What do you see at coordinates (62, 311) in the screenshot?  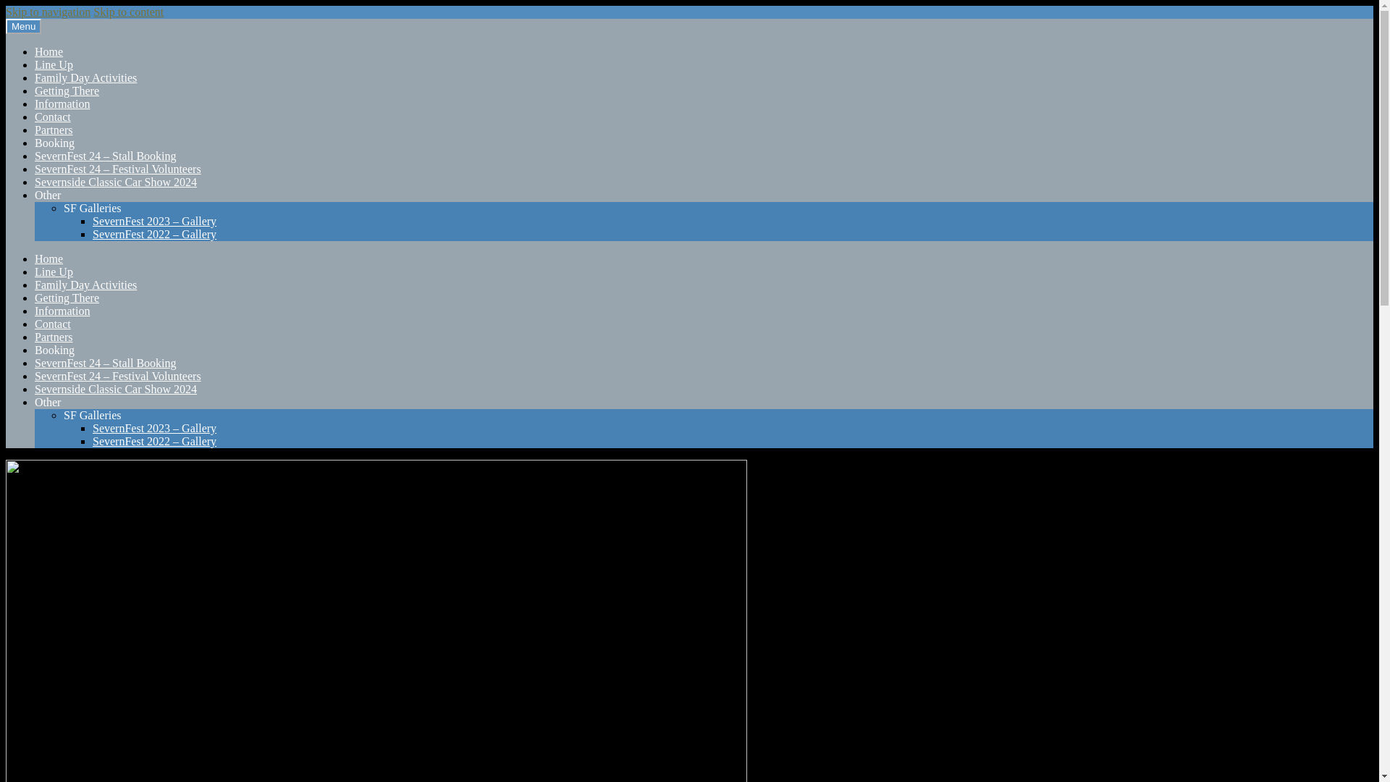 I see `Information` at bounding box center [62, 311].